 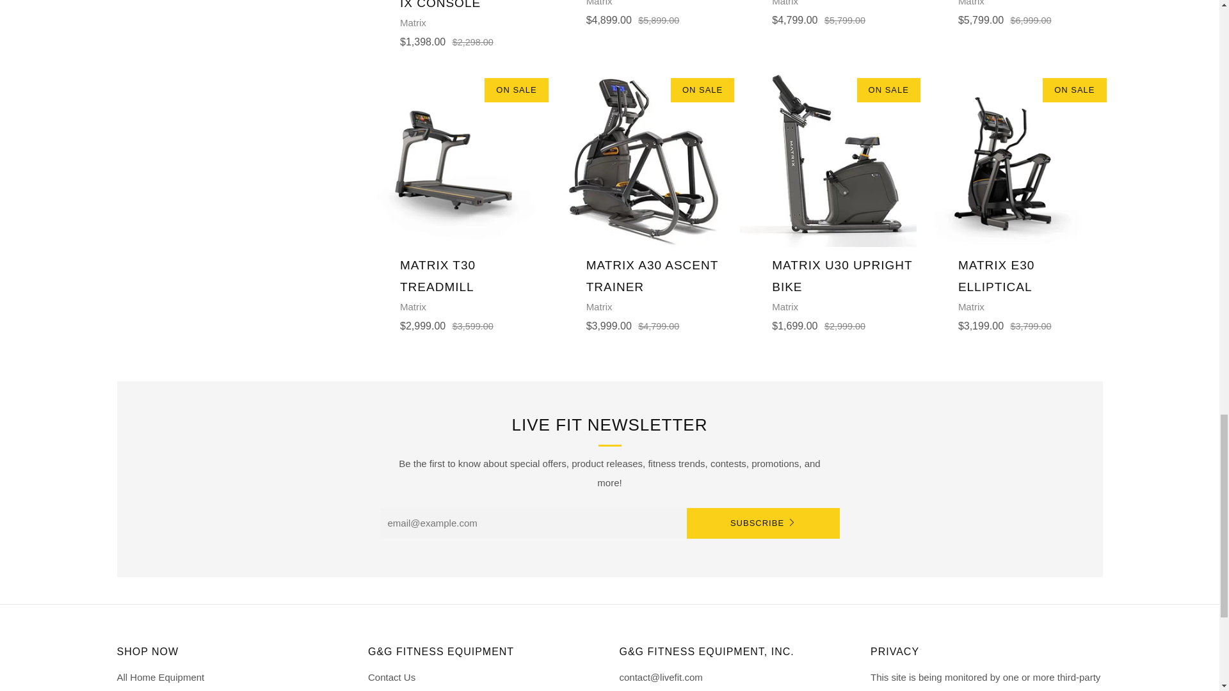 What do you see at coordinates (1014, 13) in the screenshot?
I see `Matrix T50 Treadmill` at bounding box center [1014, 13].